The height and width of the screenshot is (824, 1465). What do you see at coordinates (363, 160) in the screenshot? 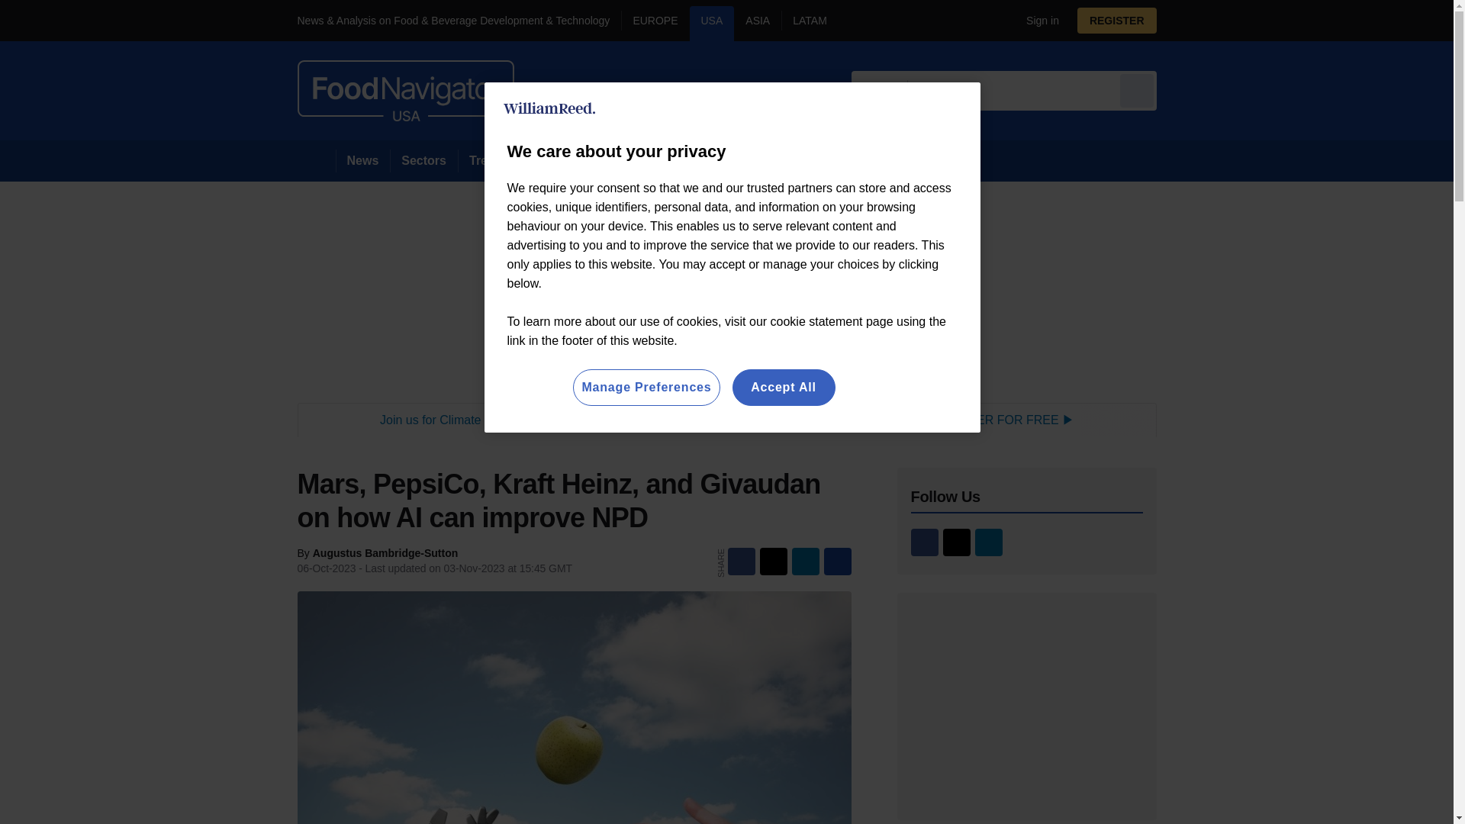
I see `News` at bounding box center [363, 160].